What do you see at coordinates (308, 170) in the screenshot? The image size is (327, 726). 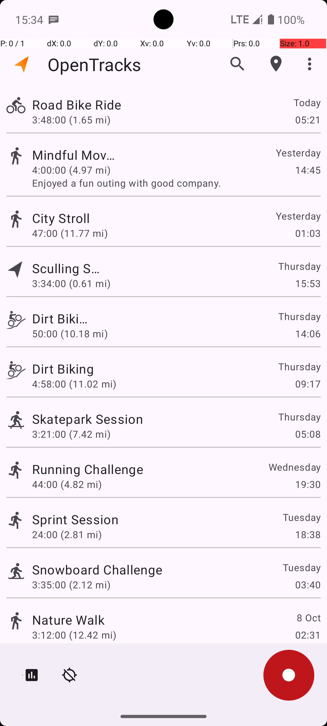 I see `14:45` at bounding box center [308, 170].